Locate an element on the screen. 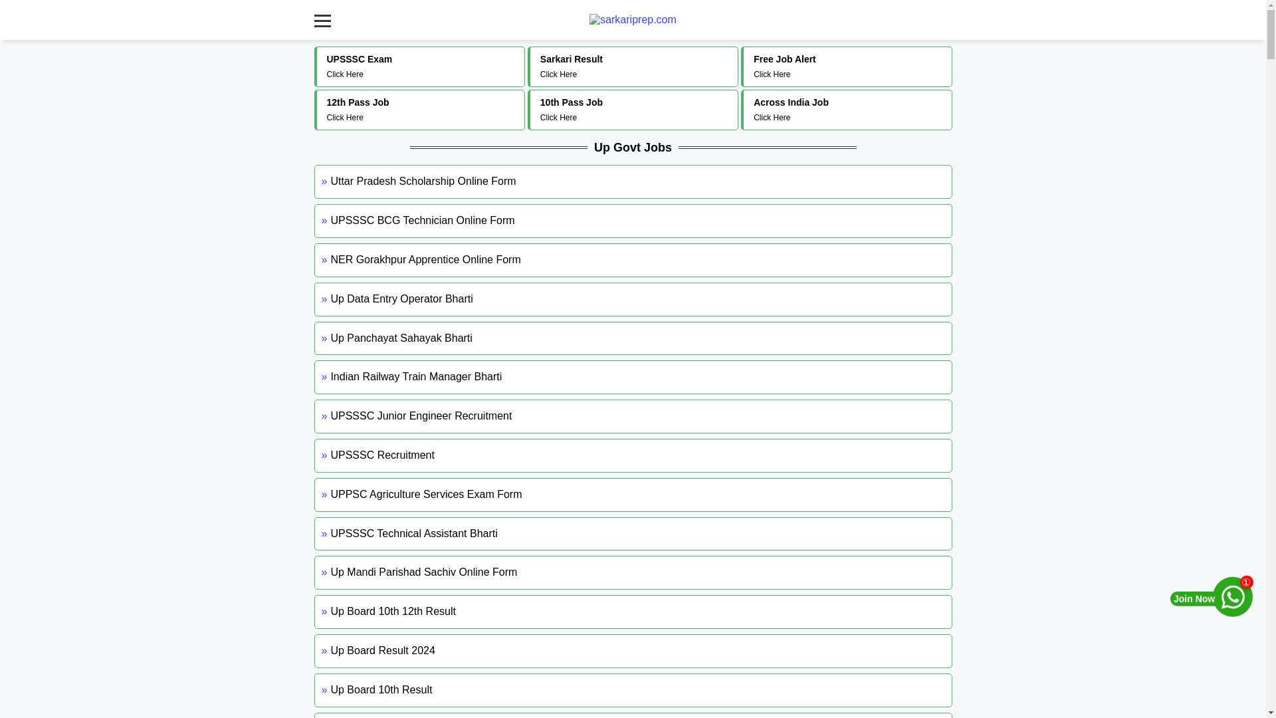  UPSSSC Recruitment is located at coordinates (633, 572).